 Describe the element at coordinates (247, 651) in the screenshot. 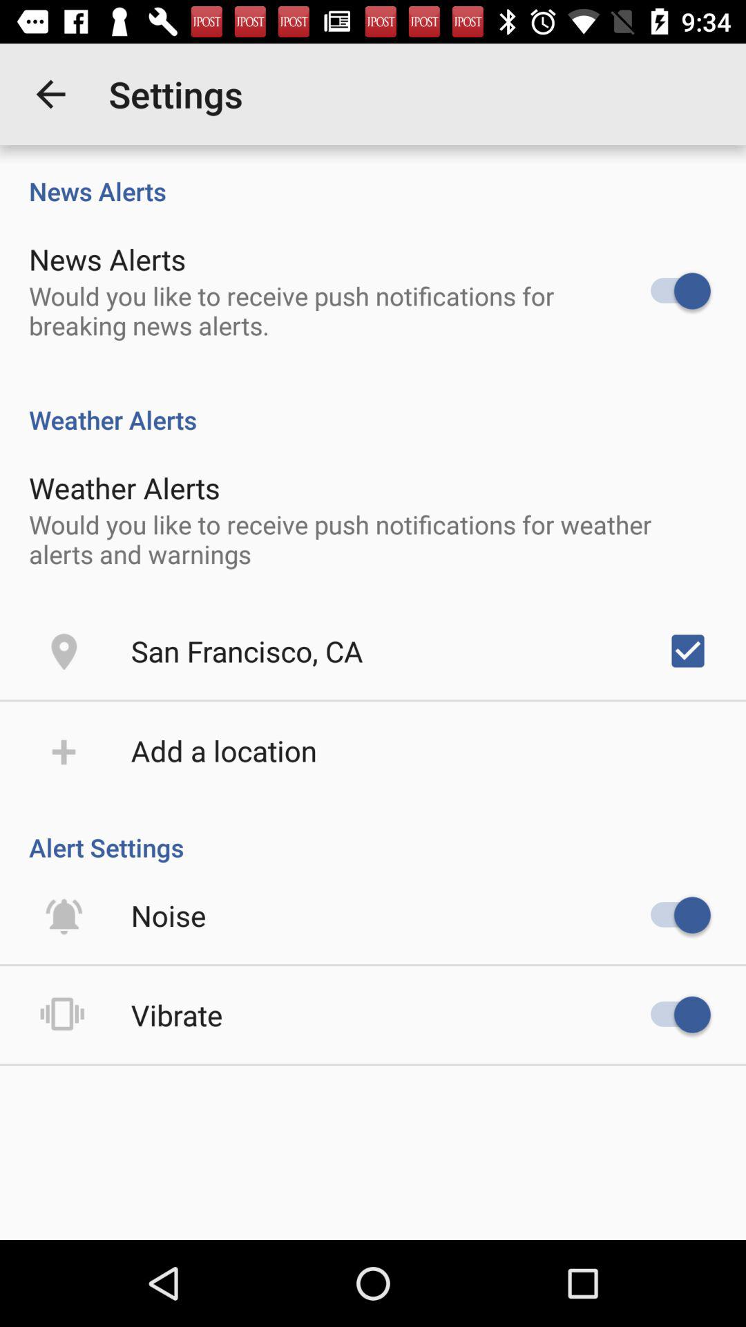

I see `click the san francisco, ca` at that location.